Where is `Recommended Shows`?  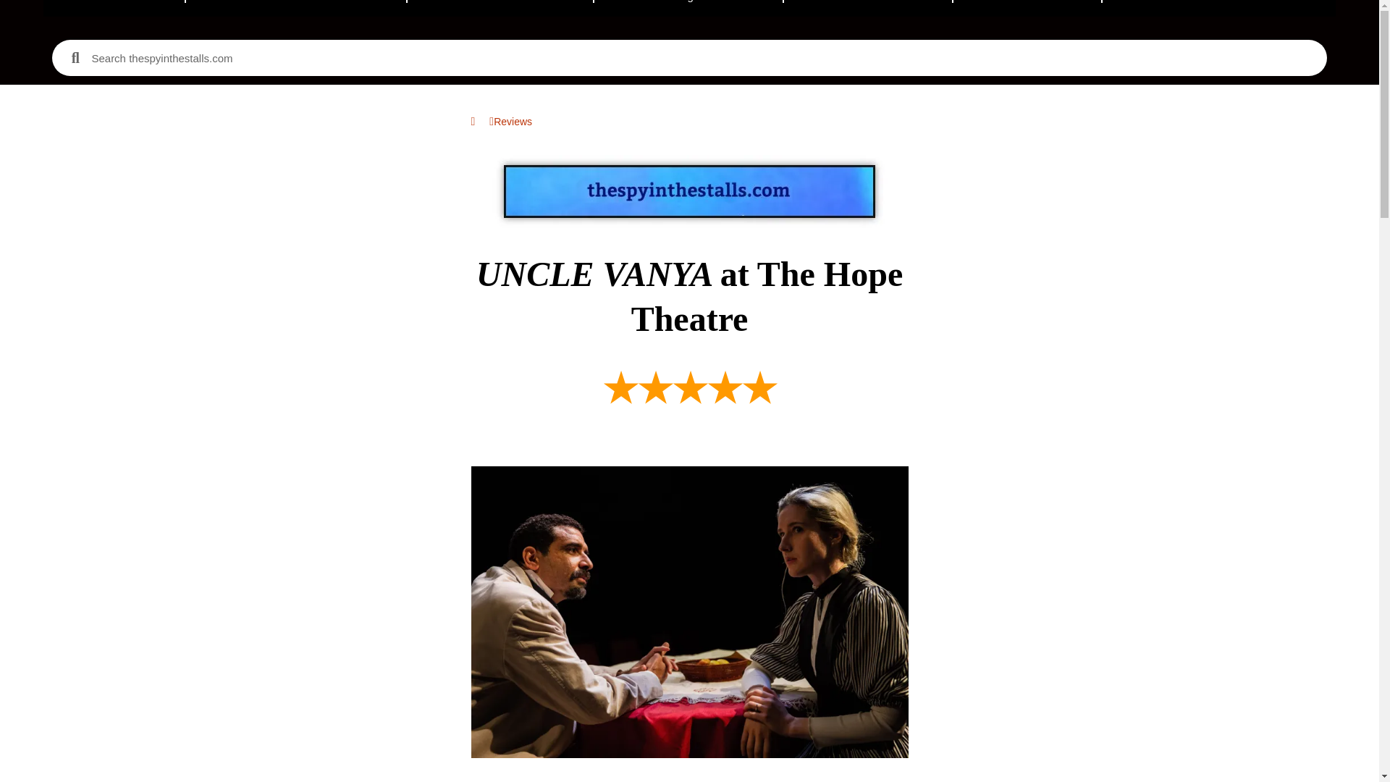
Recommended Shows is located at coordinates (297, 7).